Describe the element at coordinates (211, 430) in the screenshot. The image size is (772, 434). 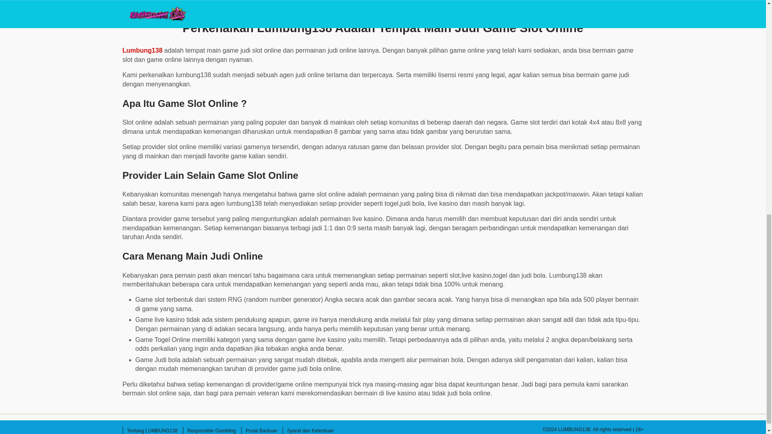
I see `Responsible Gambling` at that location.